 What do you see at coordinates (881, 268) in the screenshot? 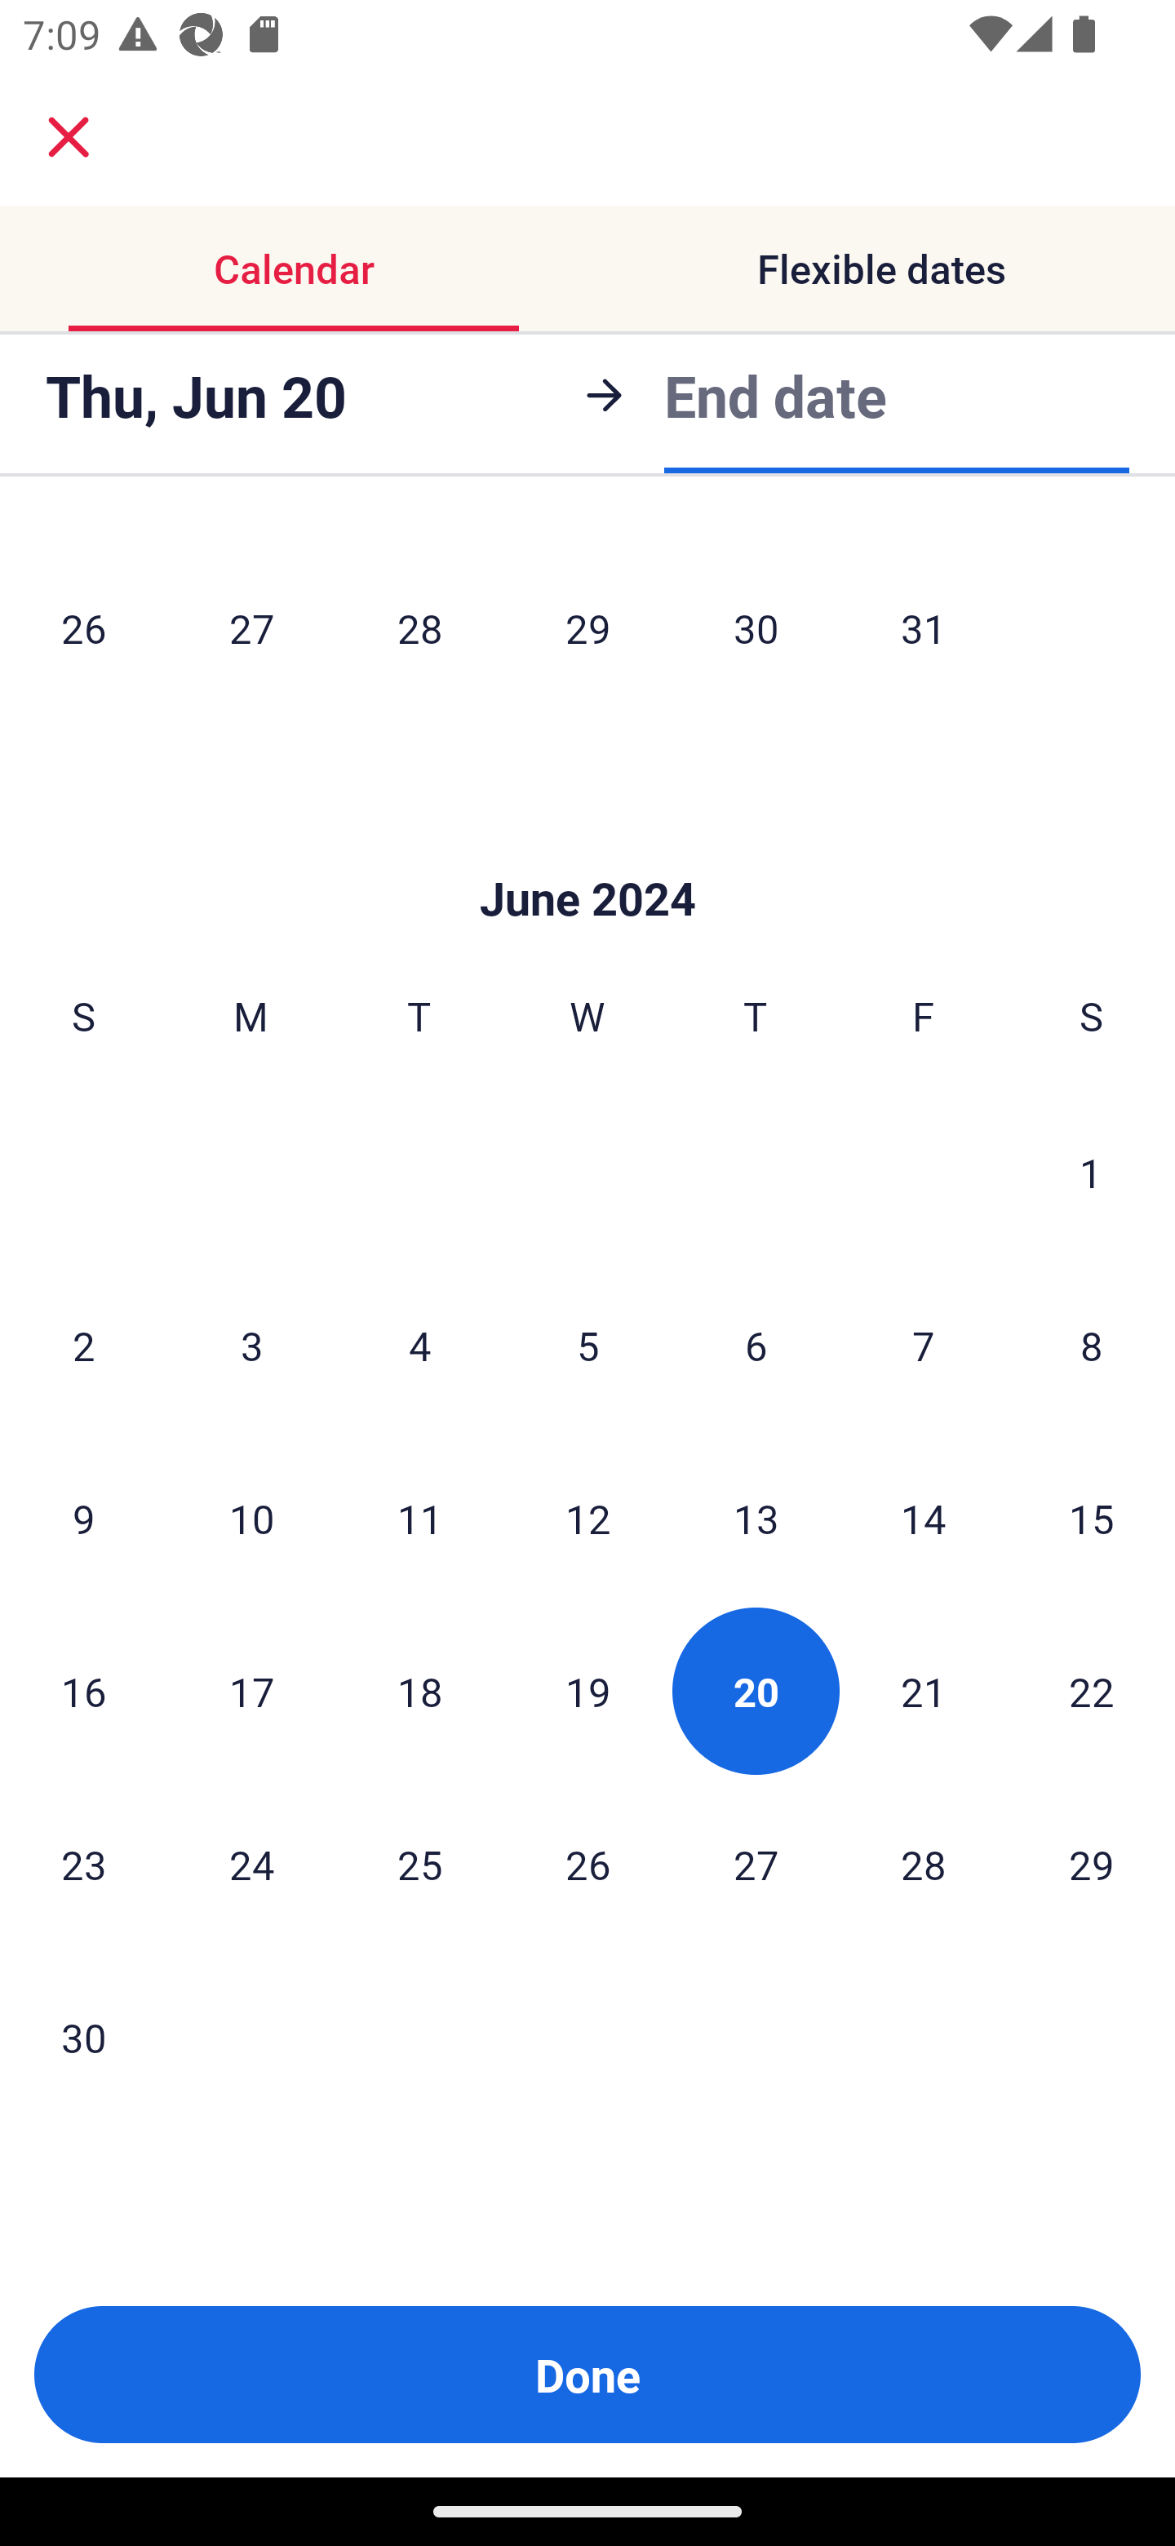
I see `Flexible dates` at bounding box center [881, 268].